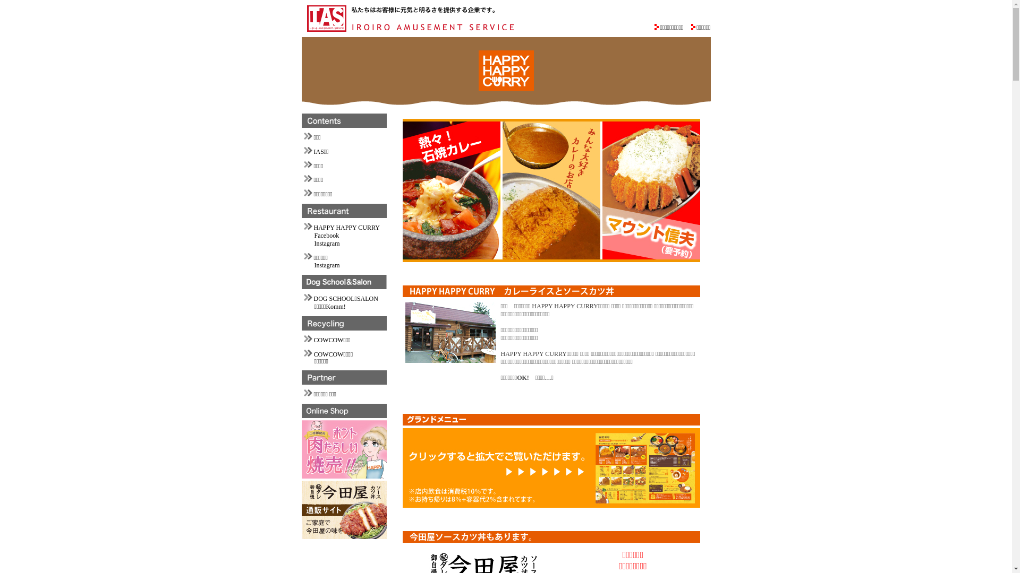 The width and height of the screenshot is (1020, 573). What do you see at coordinates (327, 244) in the screenshot?
I see `Instagram` at bounding box center [327, 244].